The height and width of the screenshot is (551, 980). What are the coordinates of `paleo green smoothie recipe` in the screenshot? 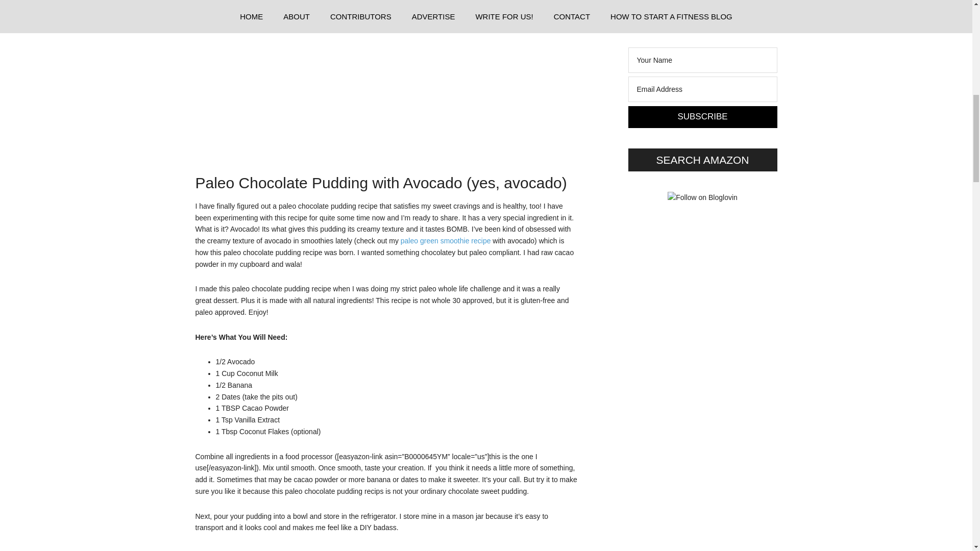 It's located at (446, 241).